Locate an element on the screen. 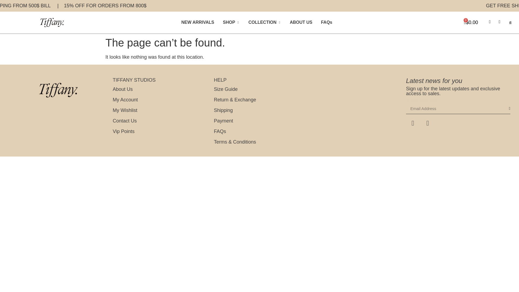 This screenshot has height=292, width=519. NEW ARRIVALS is located at coordinates (198, 22).